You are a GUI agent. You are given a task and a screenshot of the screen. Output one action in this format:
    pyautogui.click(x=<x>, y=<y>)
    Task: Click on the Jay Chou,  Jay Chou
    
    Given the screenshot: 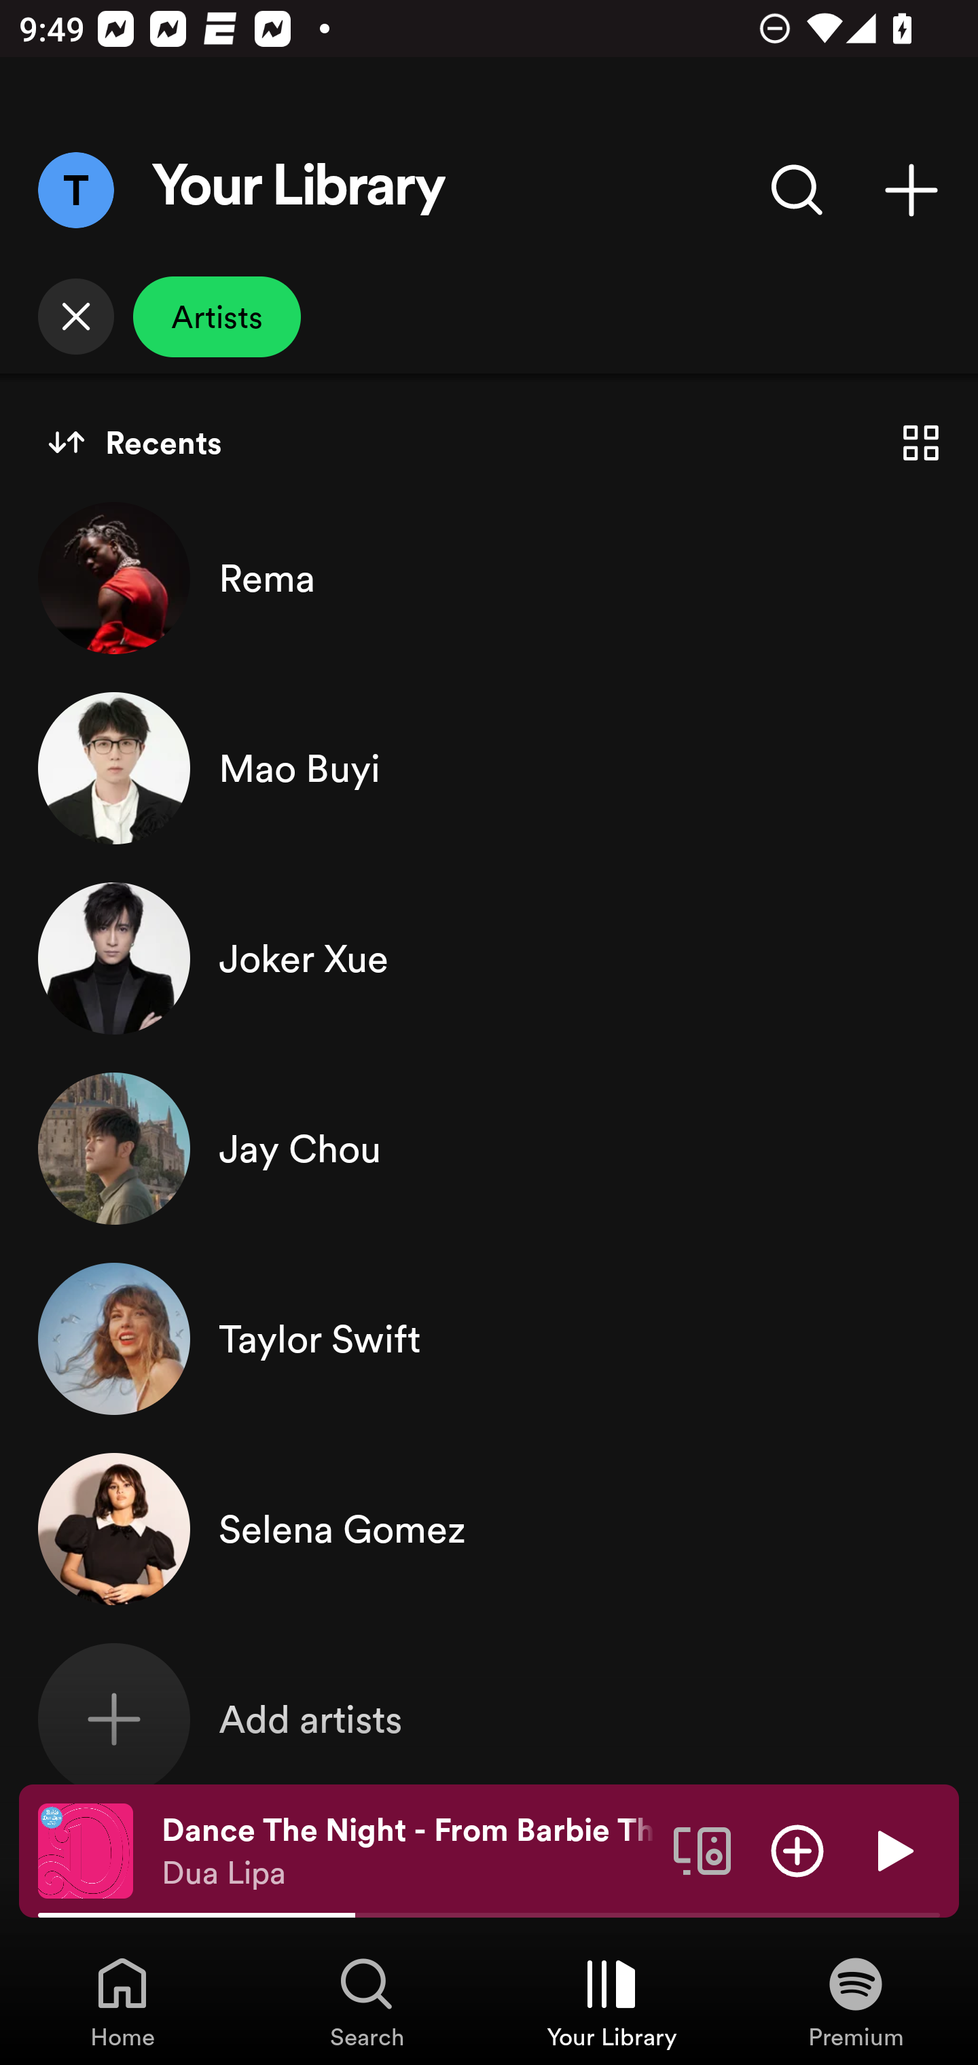 What is the action you would take?
    pyautogui.click(x=489, y=1148)
    